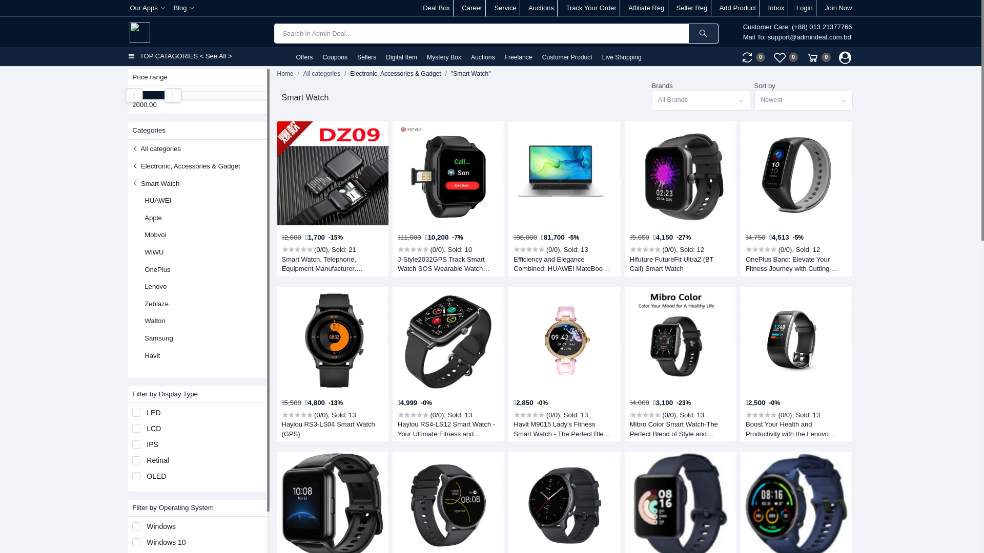  I want to click on Track Your Order, so click(591, 8).